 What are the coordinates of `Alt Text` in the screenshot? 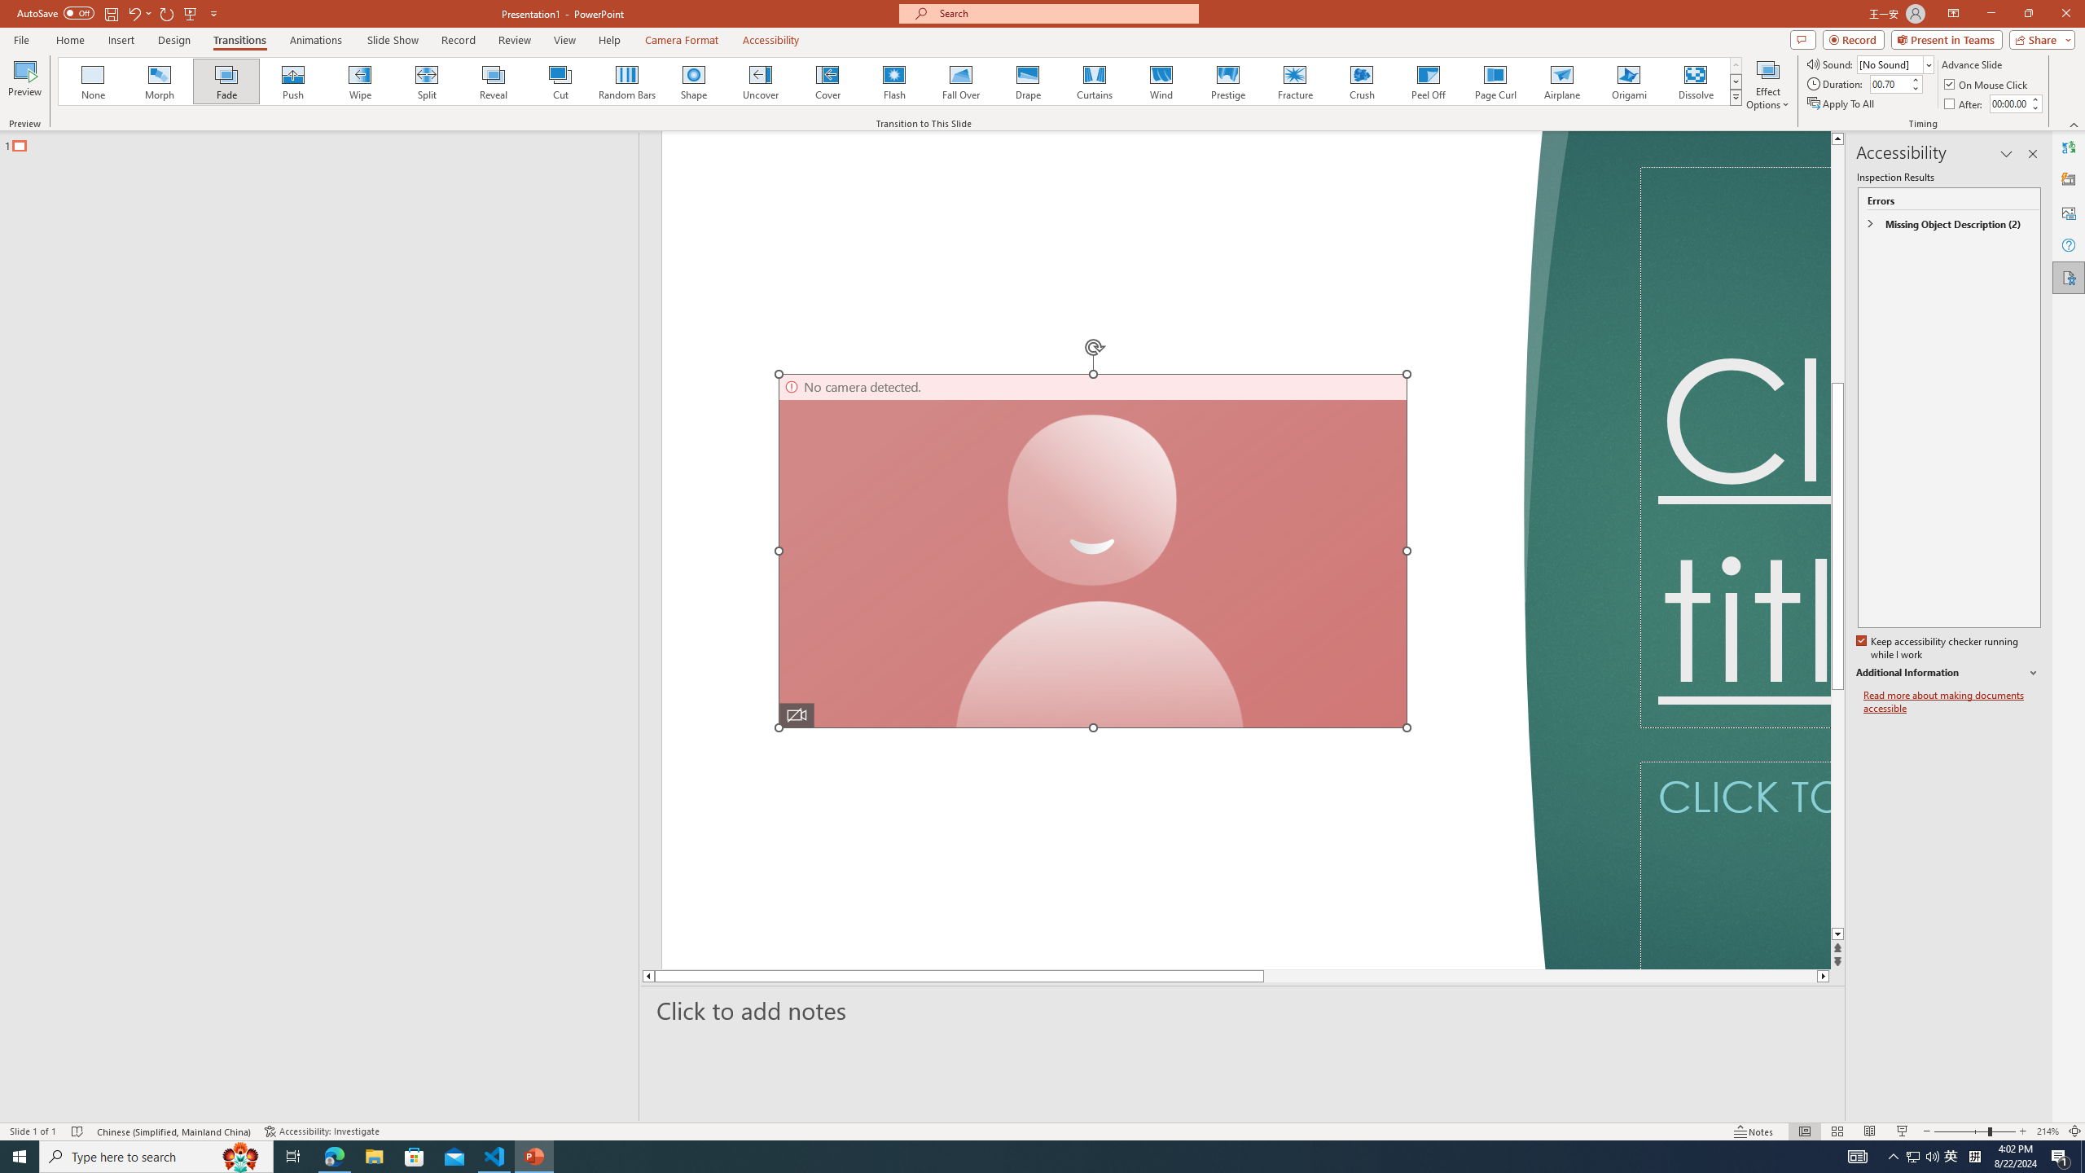 It's located at (2069, 212).